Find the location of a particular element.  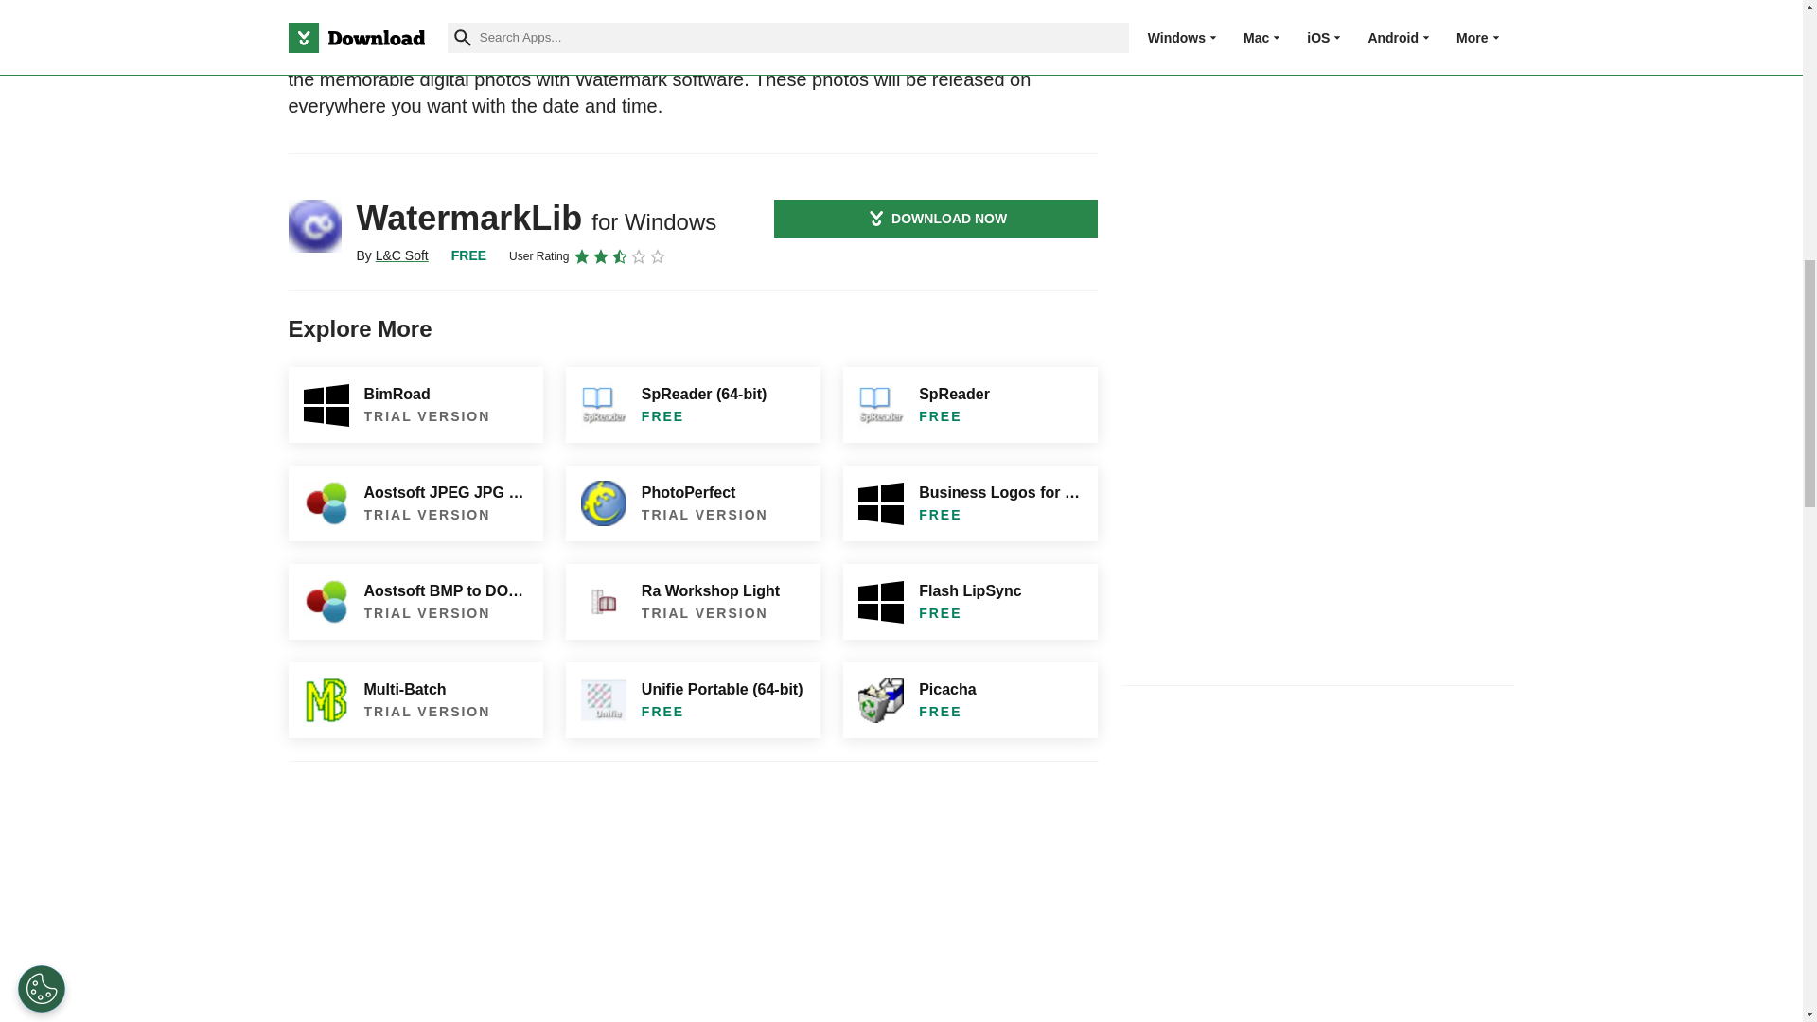

WatermarkLib for Windows is located at coordinates (314, 225).